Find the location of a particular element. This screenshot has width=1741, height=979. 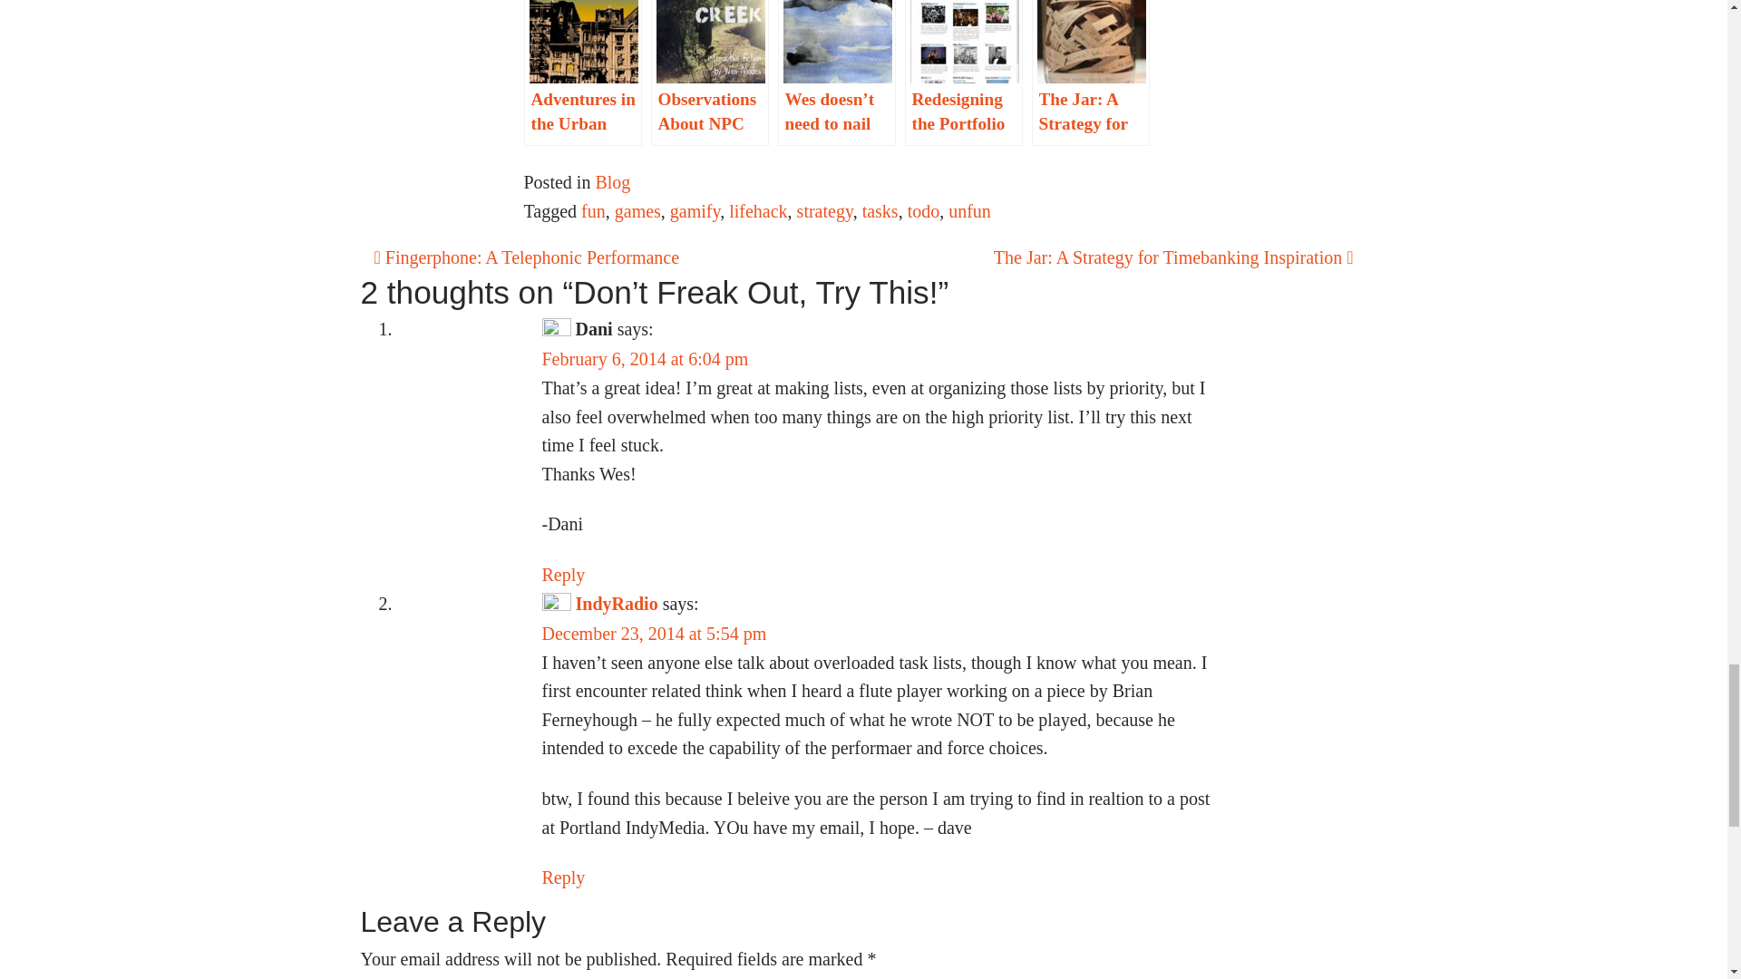

fun is located at coordinates (593, 211).